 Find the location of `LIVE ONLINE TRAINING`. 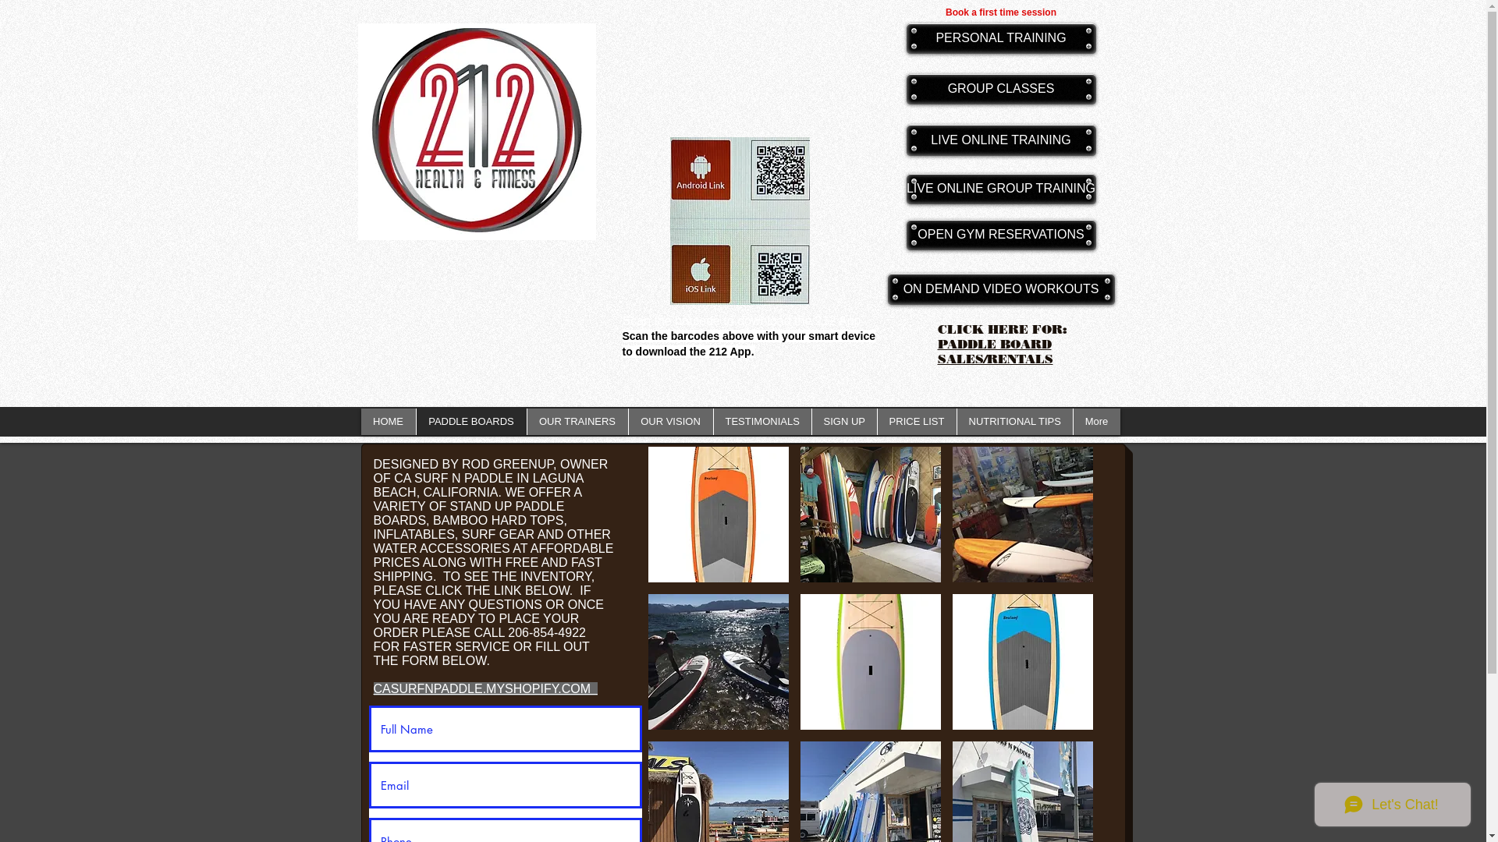

LIVE ONLINE TRAINING is located at coordinates (1002, 140).